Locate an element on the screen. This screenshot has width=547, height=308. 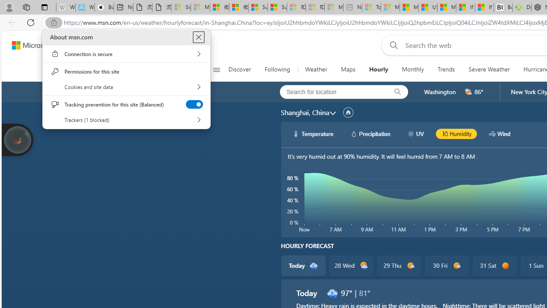
Maps is located at coordinates (348, 69).